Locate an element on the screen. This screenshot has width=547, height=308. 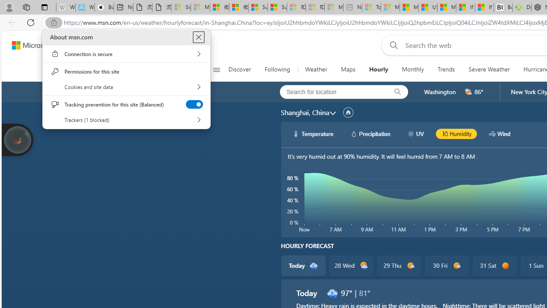
Maps is located at coordinates (348, 69).